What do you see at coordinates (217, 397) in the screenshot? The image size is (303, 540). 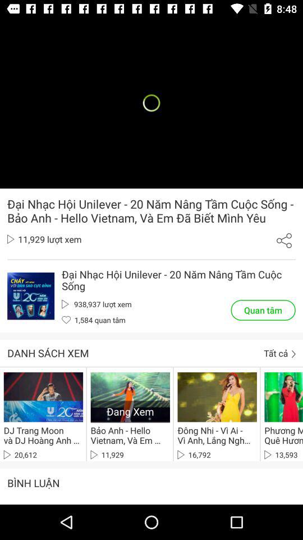 I see `click on the second image from the bottom left` at bounding box center [217, 397].